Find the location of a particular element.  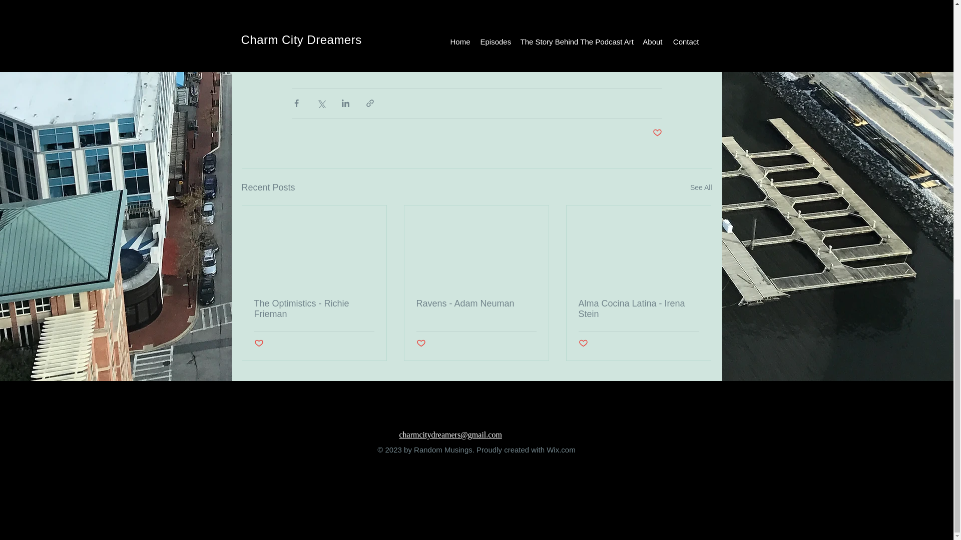

Post not marked as liked is located at coordinates (259, 343).